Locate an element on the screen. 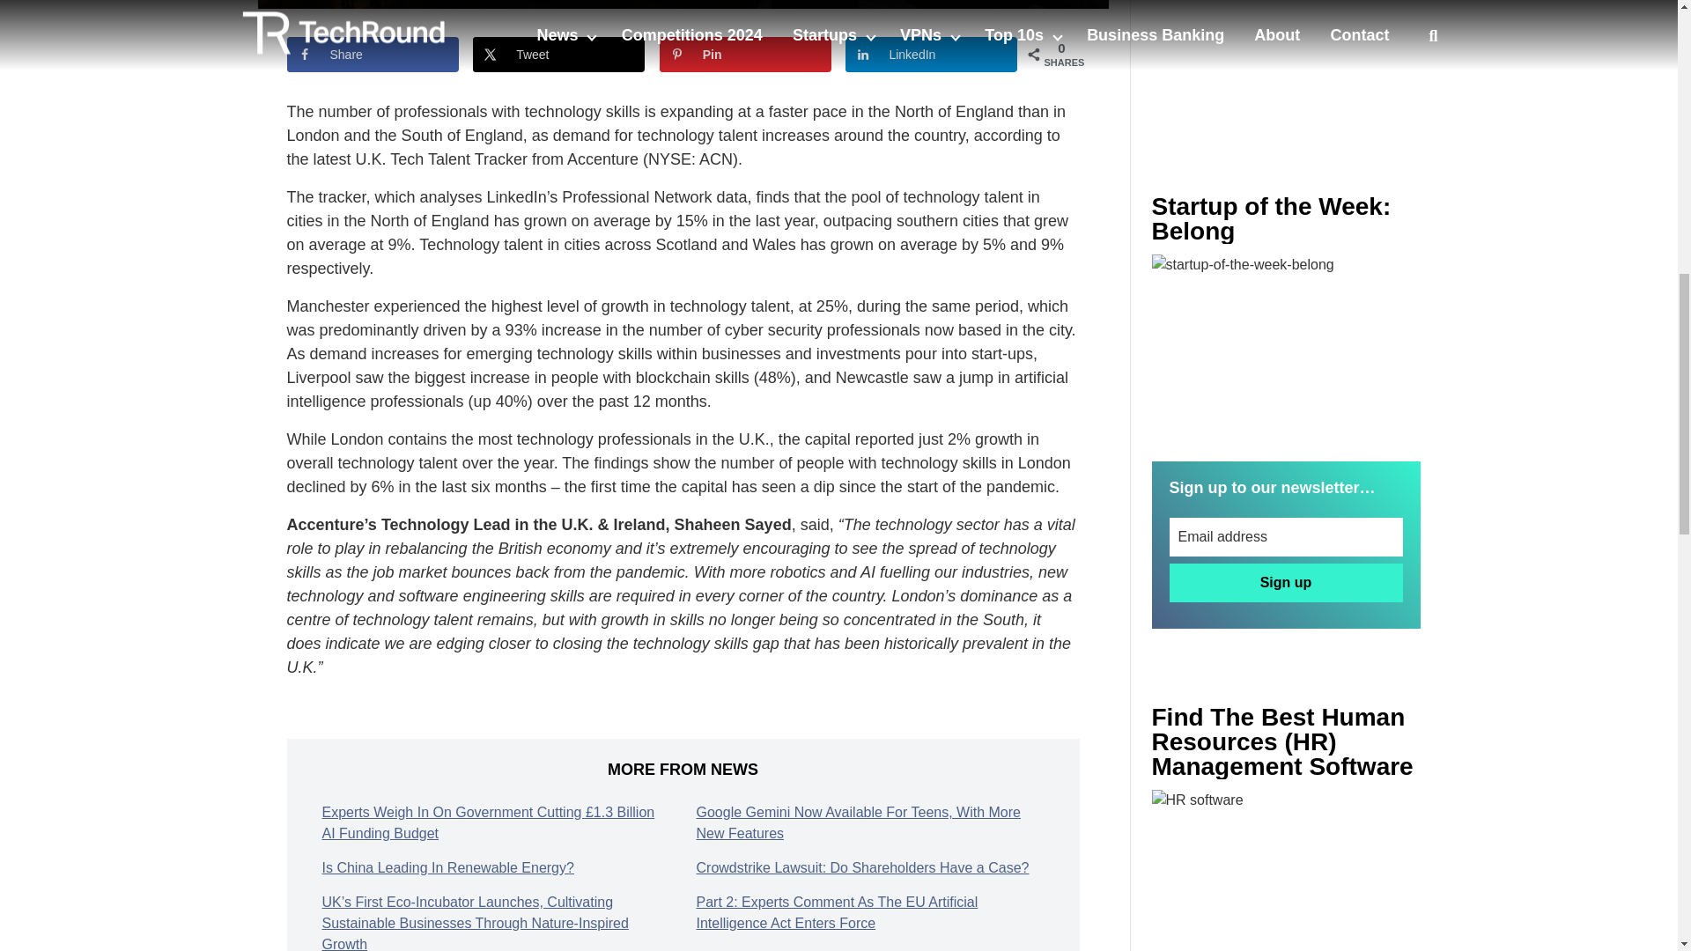  Share on X is located at coordinates (558, 55).